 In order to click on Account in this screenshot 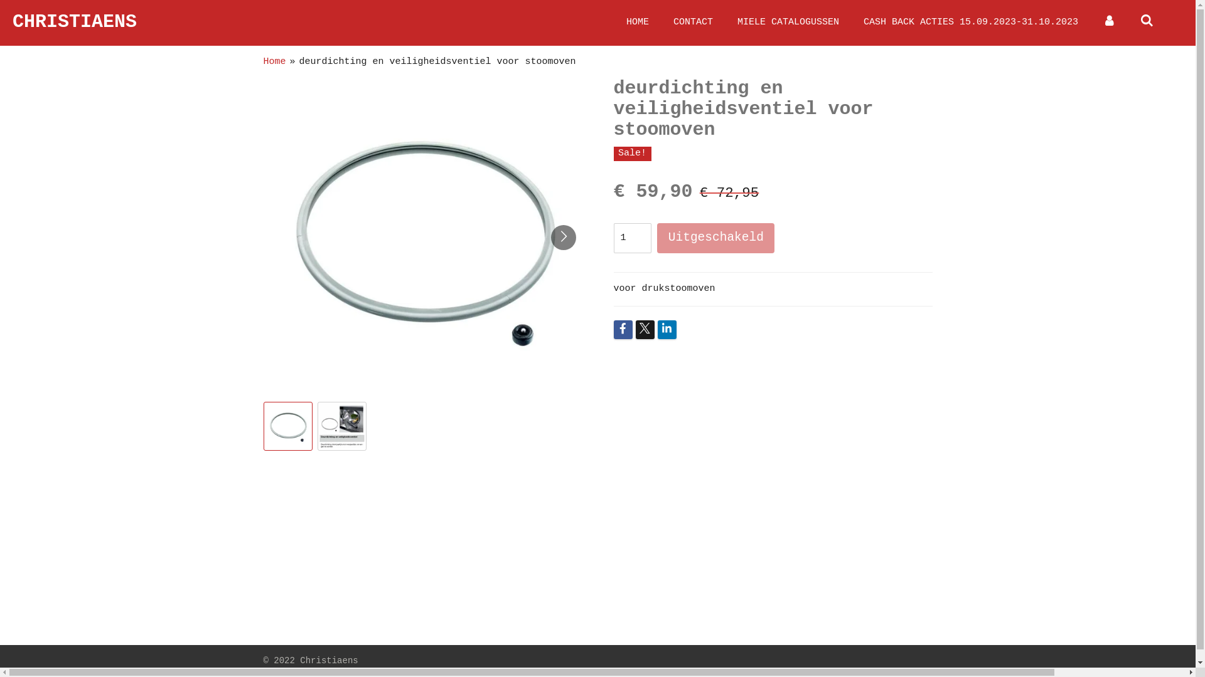, I will do `click(1110, 23)`.